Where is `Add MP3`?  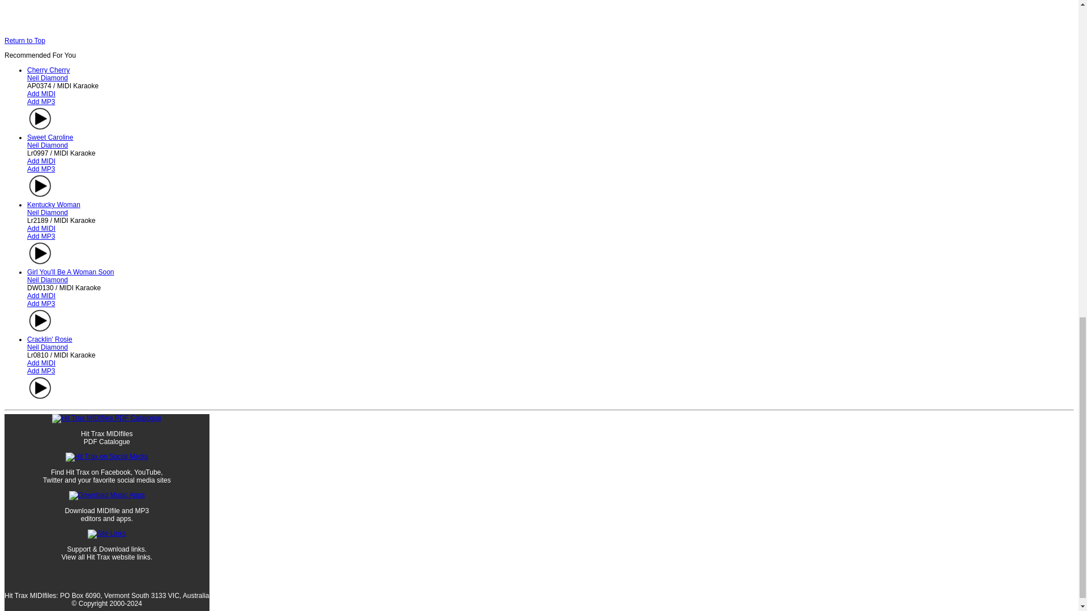
Add MP3 is located at coordinates (41, 371).